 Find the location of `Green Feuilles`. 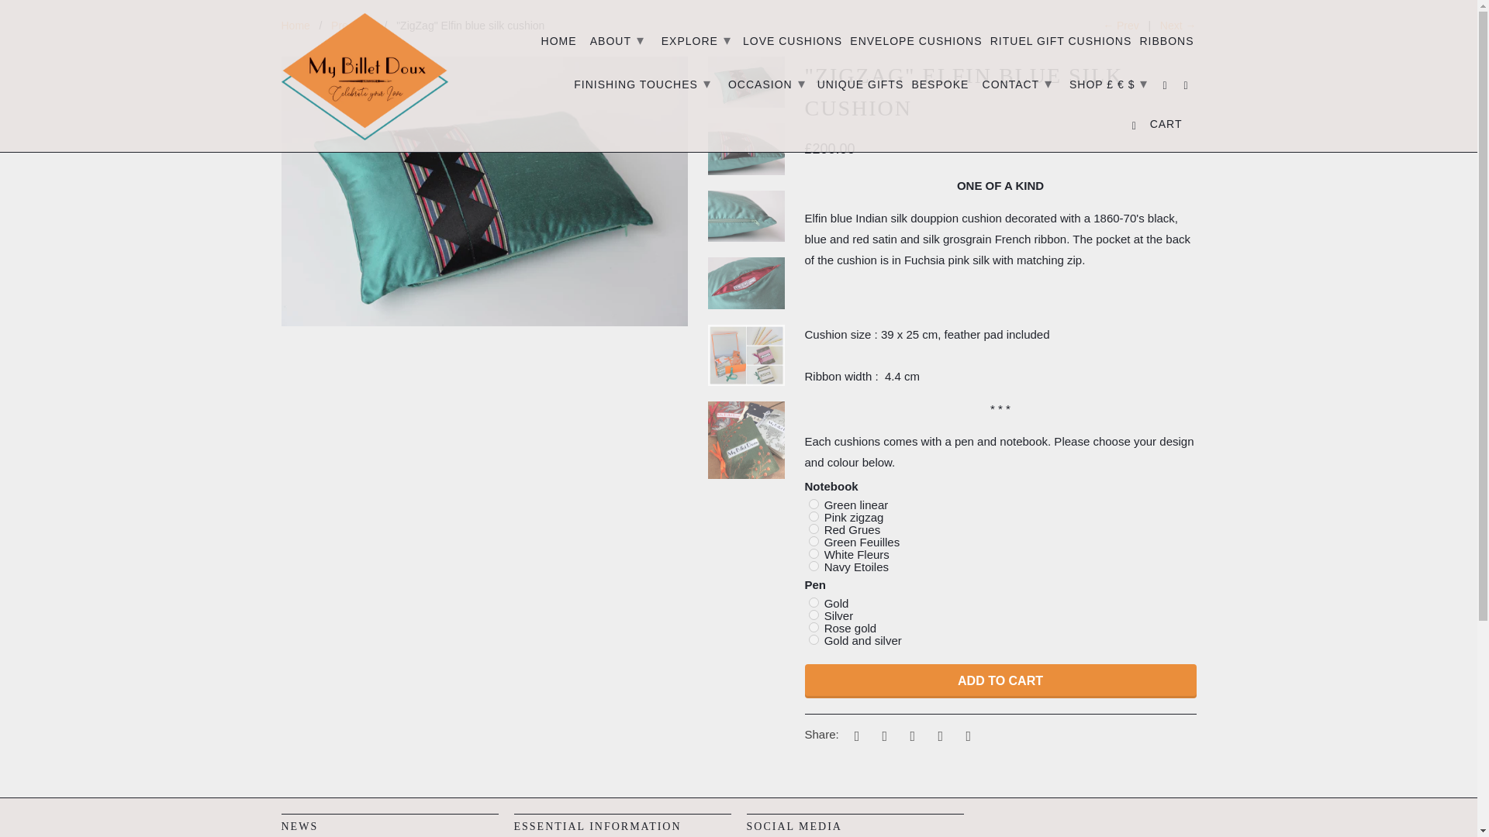

Green Feuilles is located at coordinates (813, 541).